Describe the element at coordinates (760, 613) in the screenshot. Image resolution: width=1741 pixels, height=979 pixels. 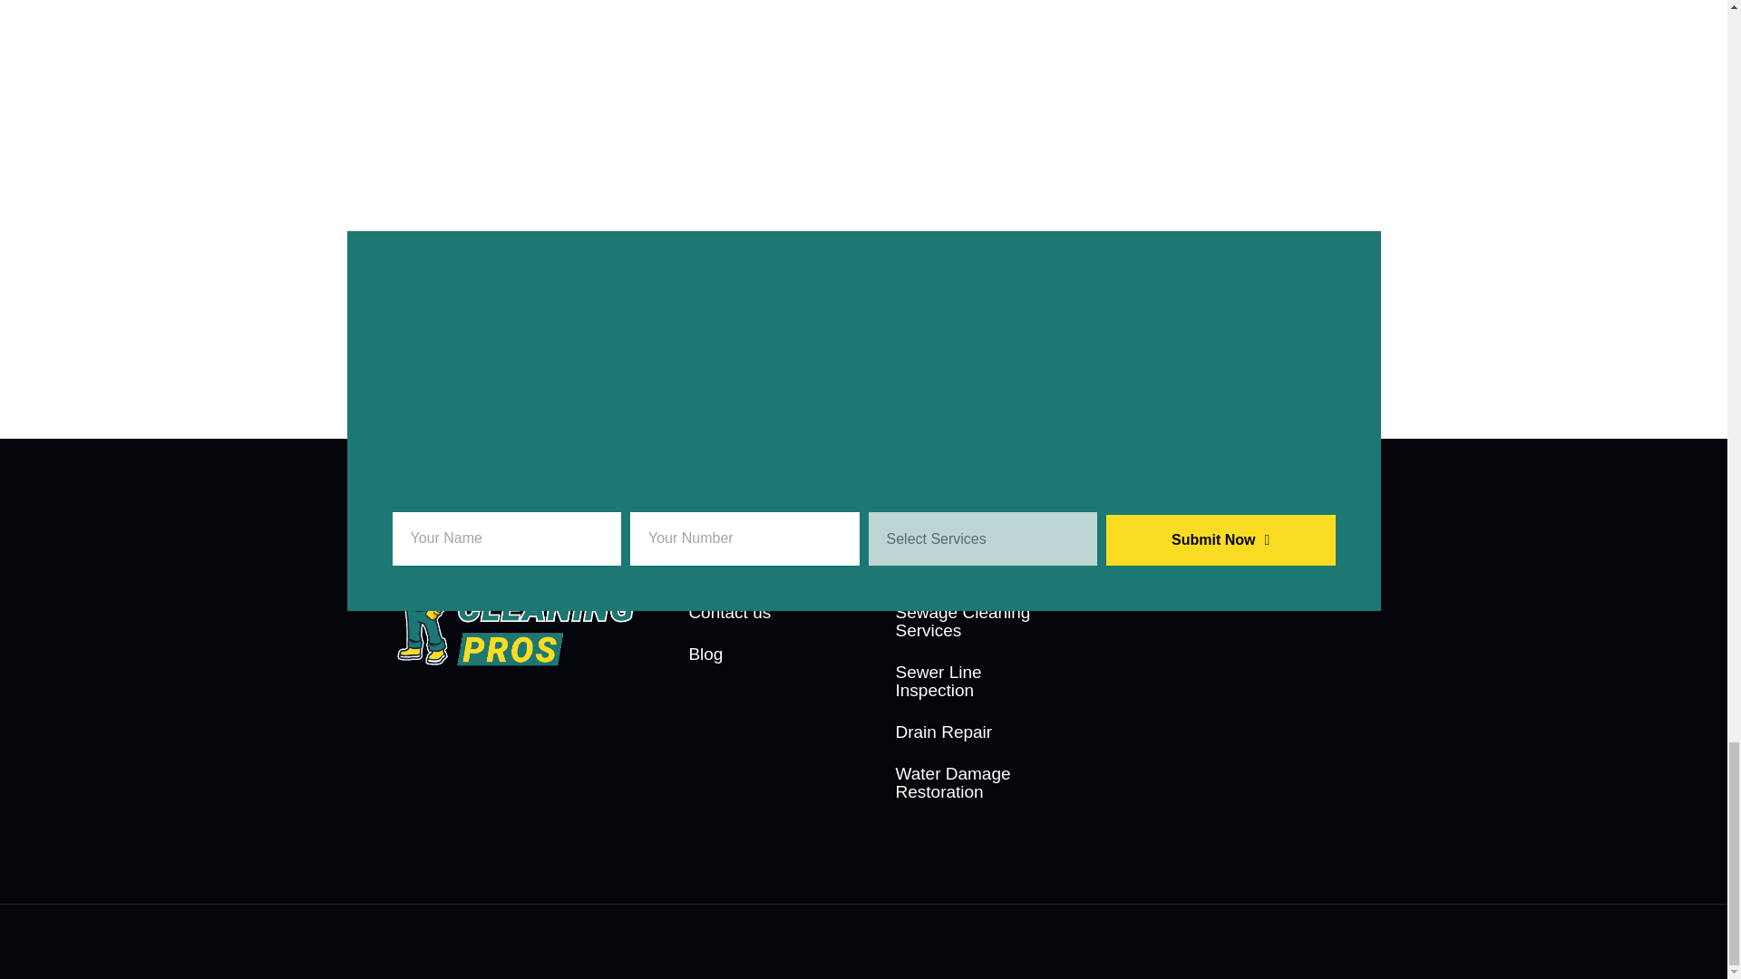
I see `Contact us` at that location.